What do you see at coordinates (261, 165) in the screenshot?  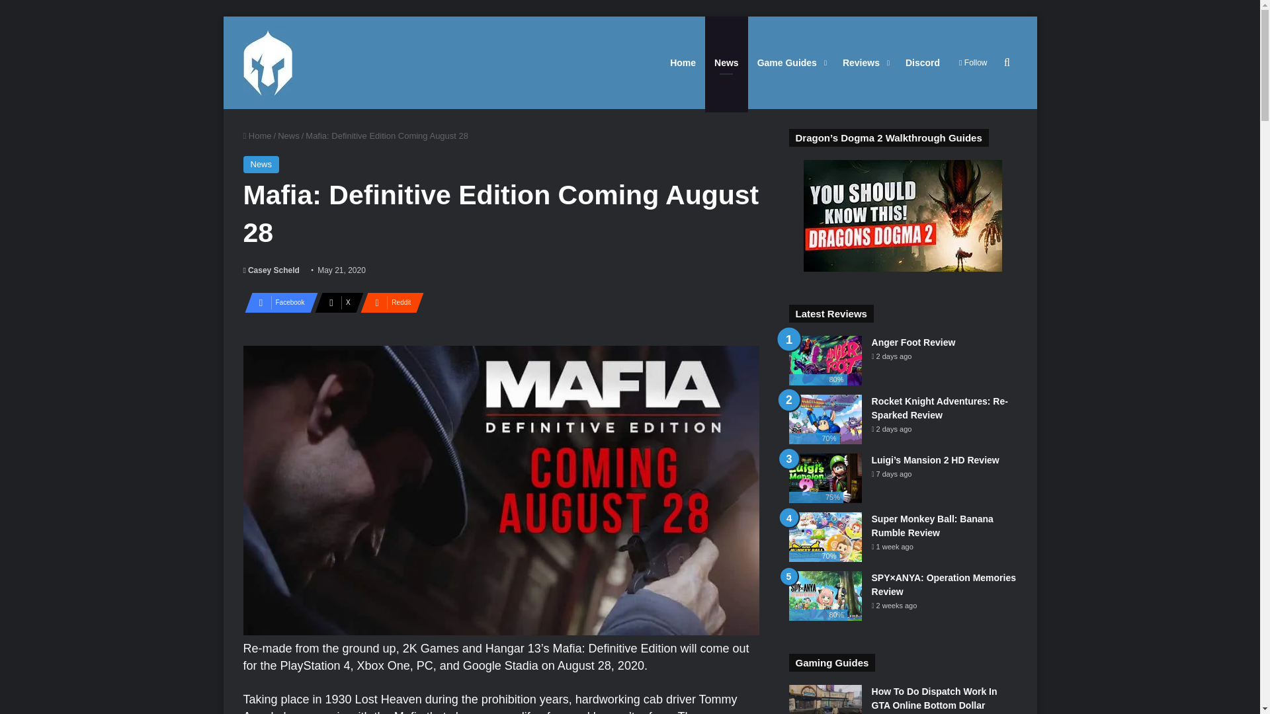 I see `News` at bounding box center [261, 165].